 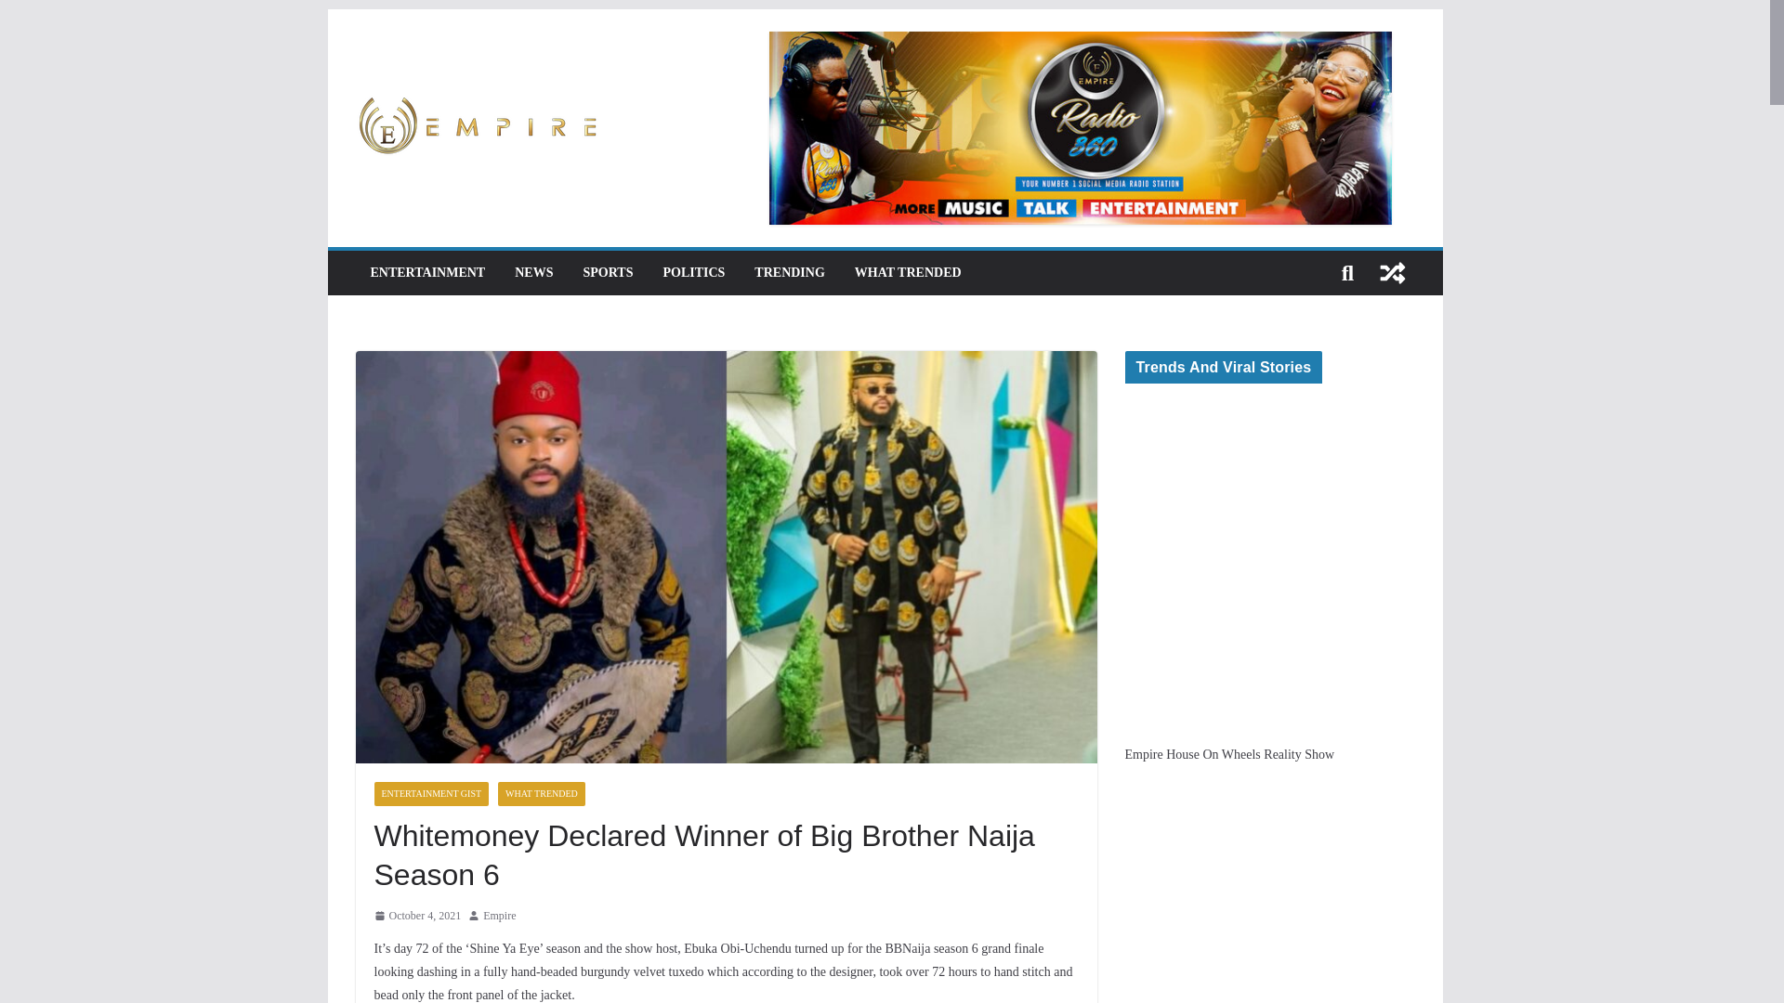 I want to click on WHAT TRENDED, so click(x=541, y=794).